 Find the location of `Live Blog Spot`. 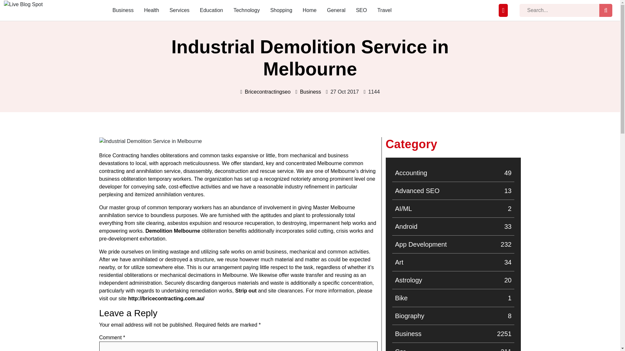

Live Blog Spot is located at coordinates (123, 10).